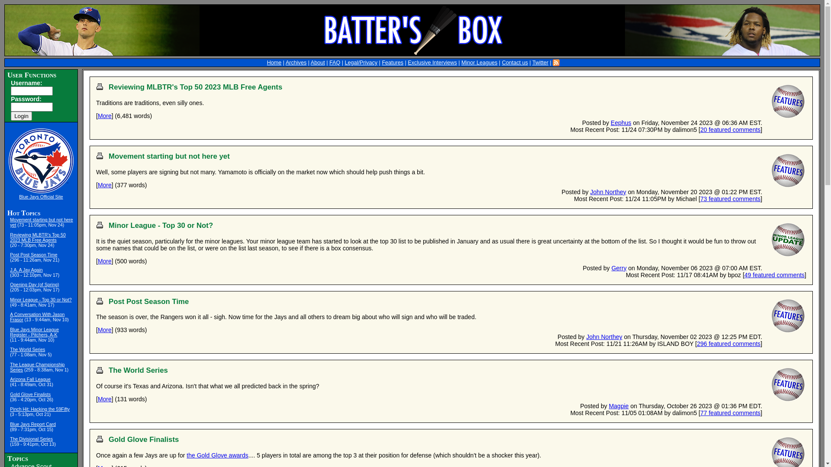 The image size is (831, 467). Describe the element at coordinates (788, 316) in the screenshot. I see `Features` at that location.